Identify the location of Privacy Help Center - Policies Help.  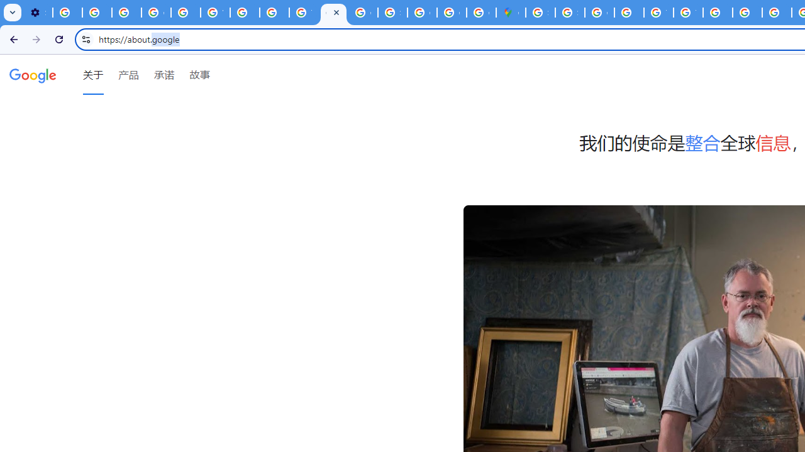
(185, 13).